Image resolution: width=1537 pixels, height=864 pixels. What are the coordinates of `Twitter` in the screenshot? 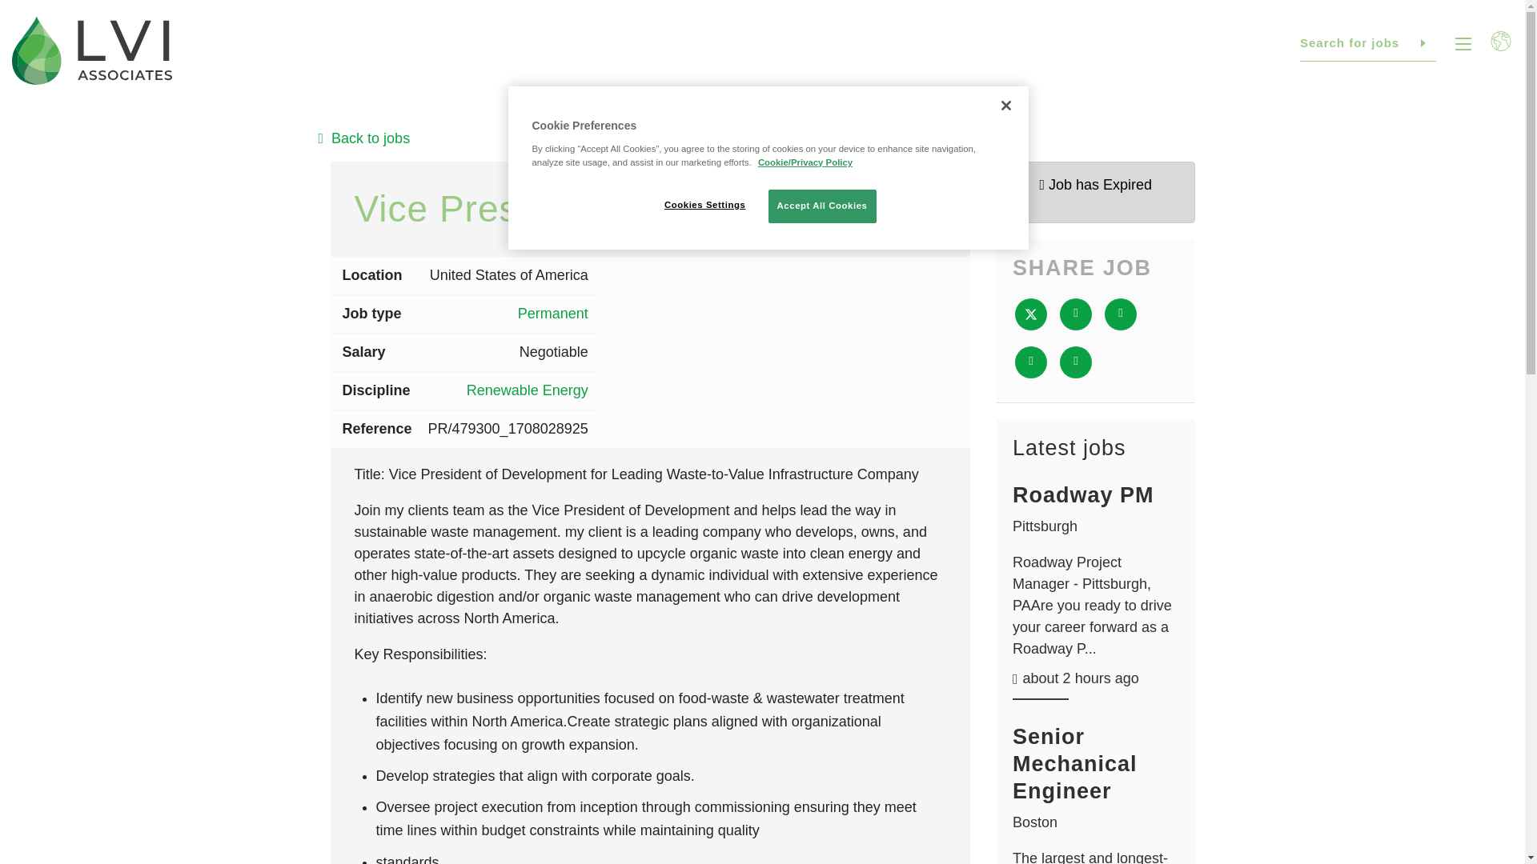 It's located at (1362, 755).